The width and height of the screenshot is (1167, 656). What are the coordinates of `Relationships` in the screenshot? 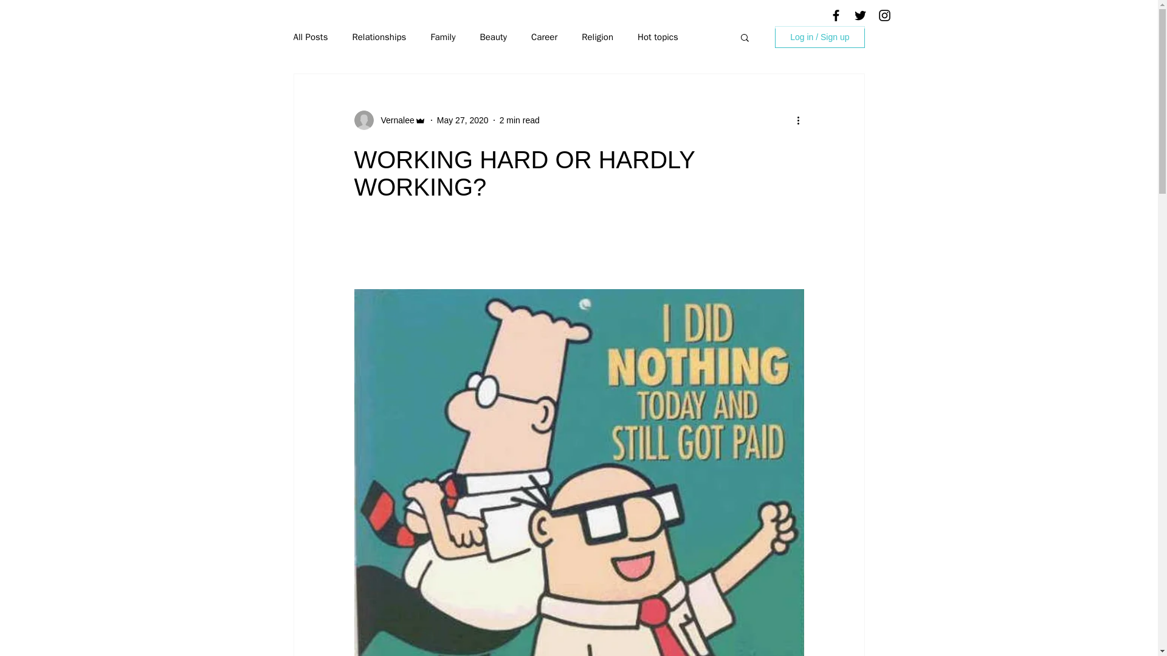 It's located at (379, 37).